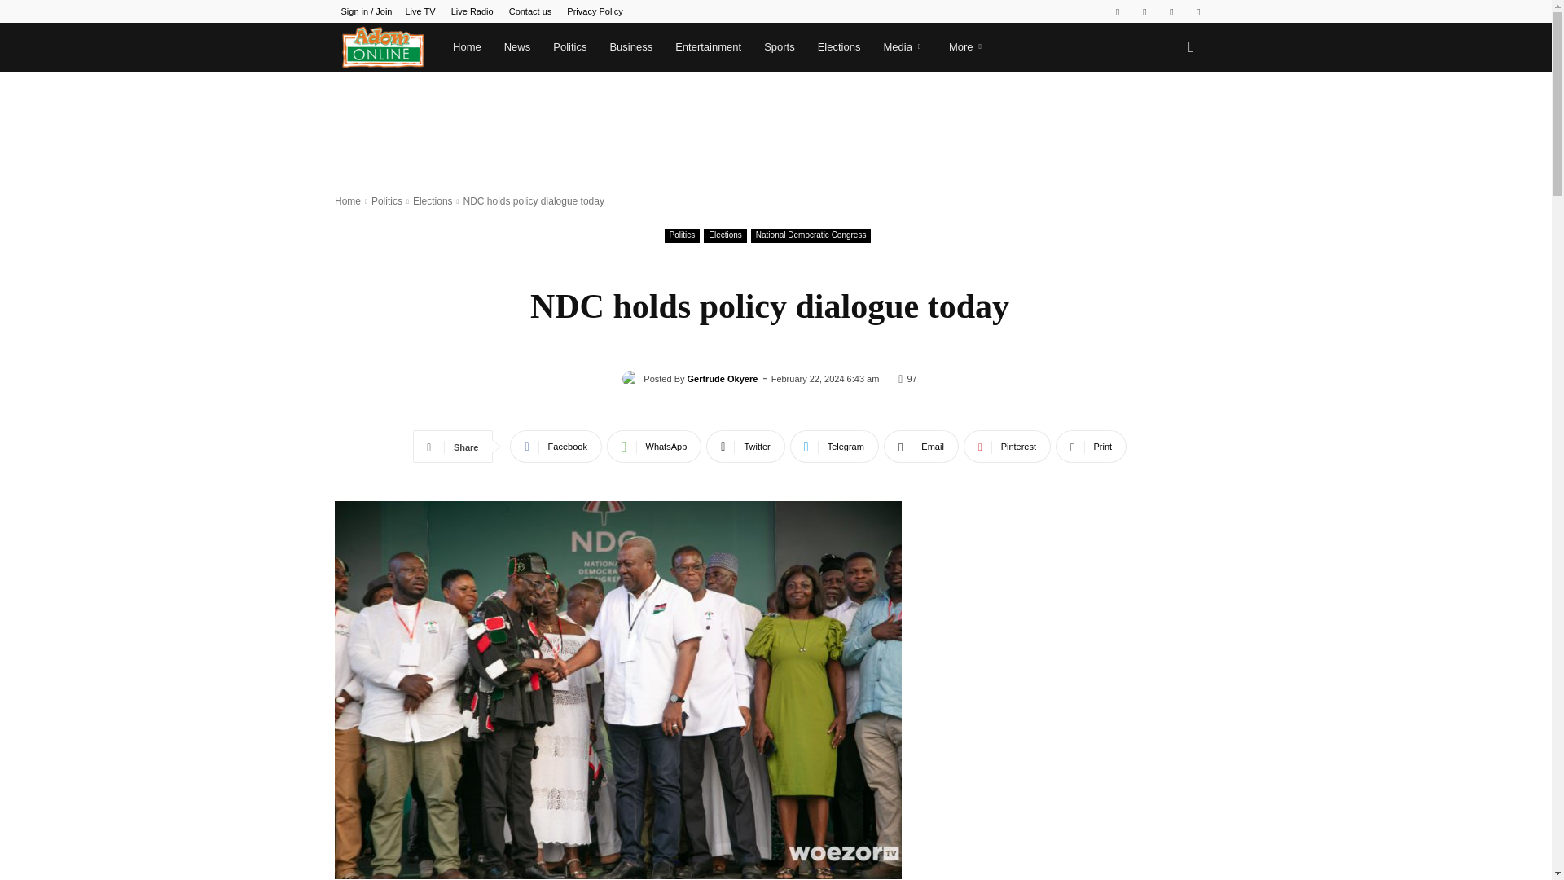  I want to click on Youtube, so click(1197, 11).